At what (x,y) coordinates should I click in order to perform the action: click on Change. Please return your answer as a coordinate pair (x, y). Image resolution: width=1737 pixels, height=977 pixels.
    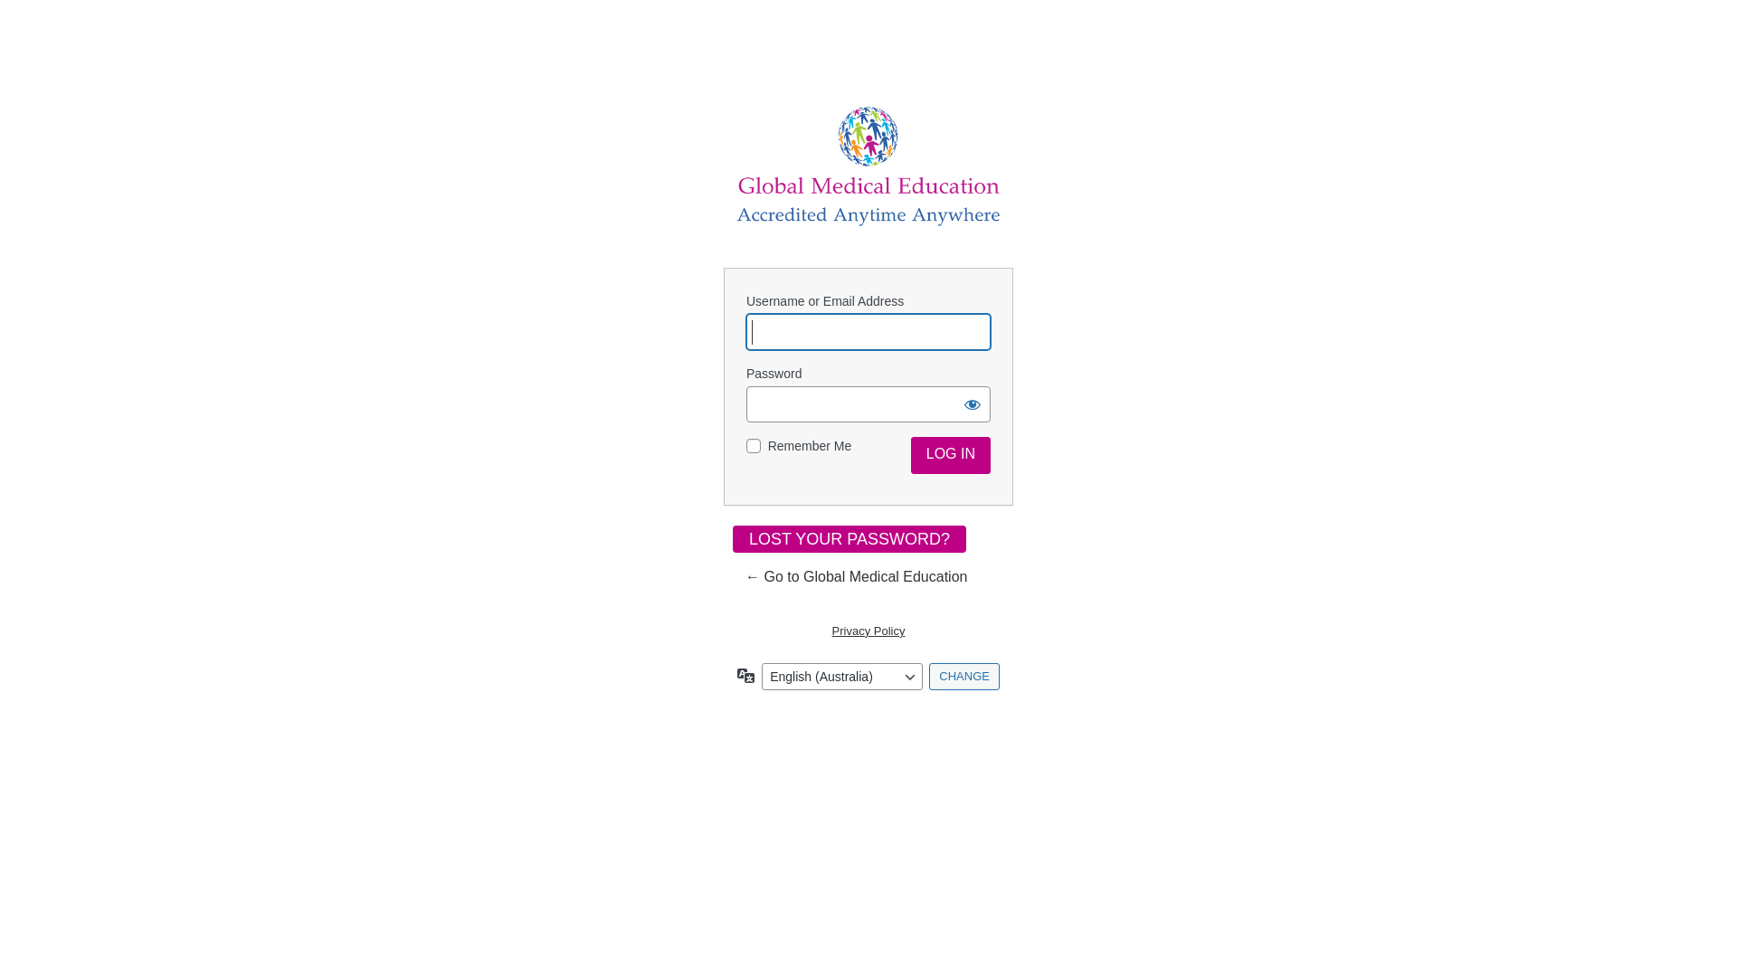
    Looking at the image, I should click on (964, 677).